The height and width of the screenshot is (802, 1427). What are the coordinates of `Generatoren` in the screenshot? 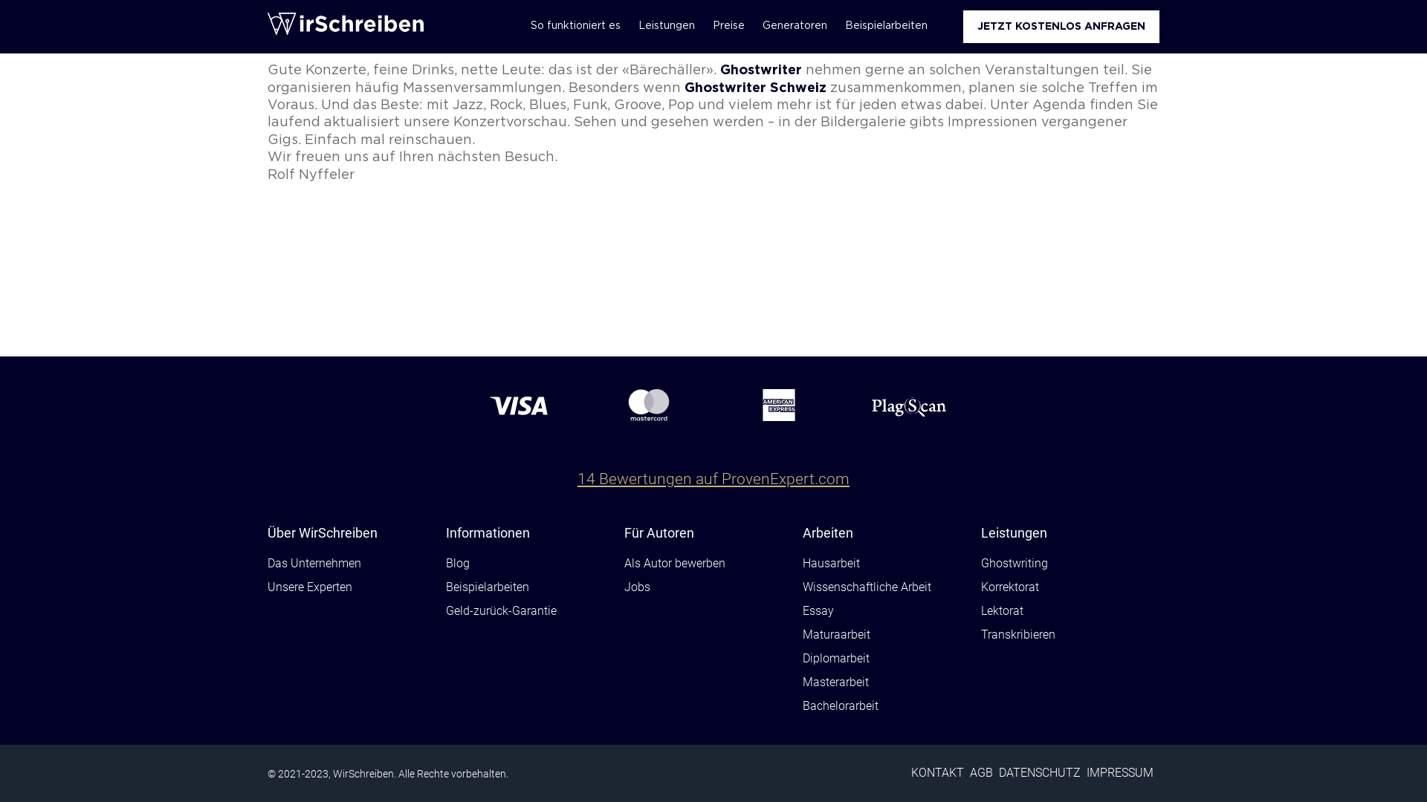 It's located at (795, 27).